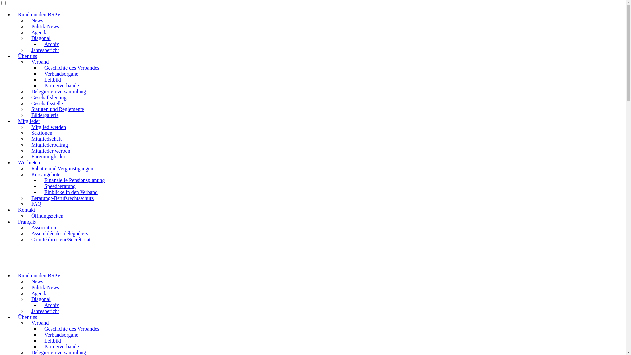  What do you see at coordinates (44, 227) in the screenshot?
I see `Association` at bounding box center [44, 227].